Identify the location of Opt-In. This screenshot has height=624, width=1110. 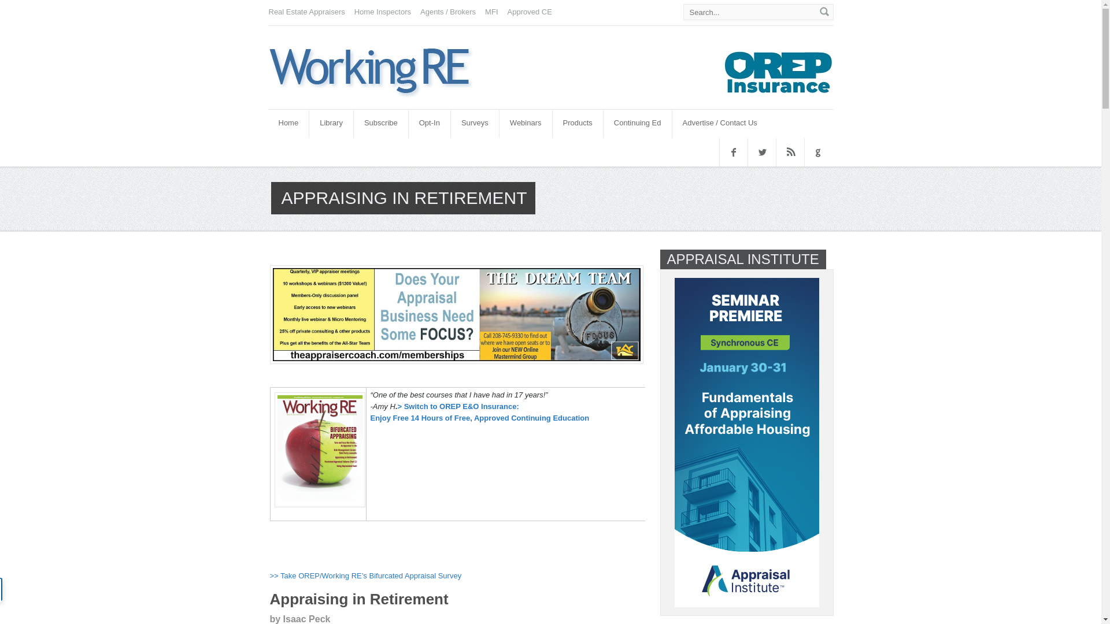
(429, 124).